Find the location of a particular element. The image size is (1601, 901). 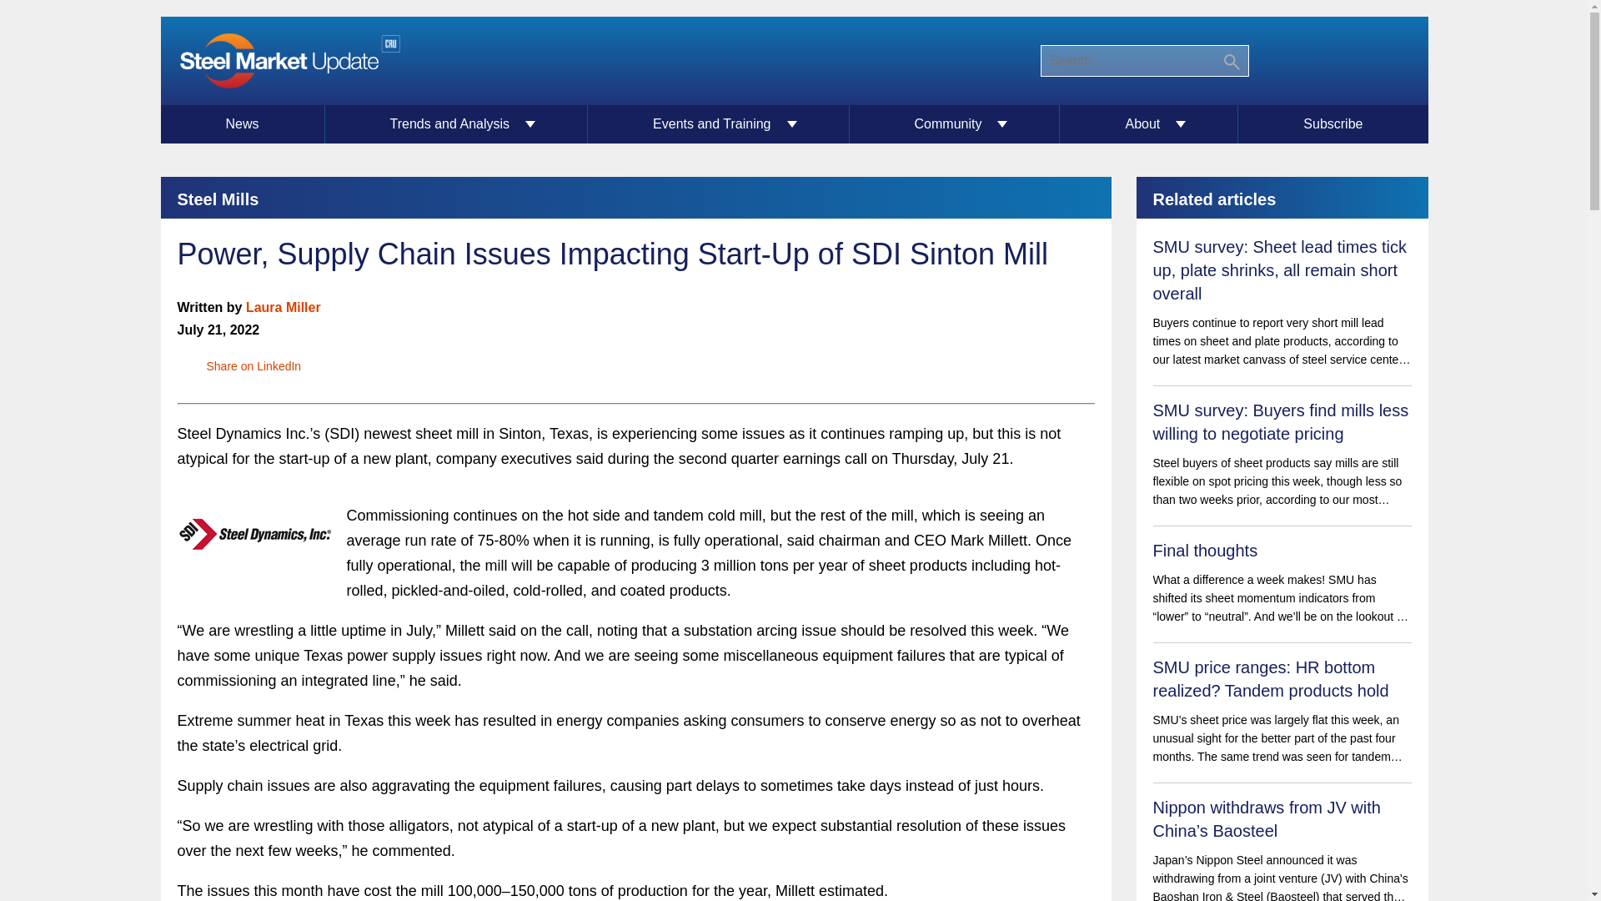

News is located at coordinates (242, 123).